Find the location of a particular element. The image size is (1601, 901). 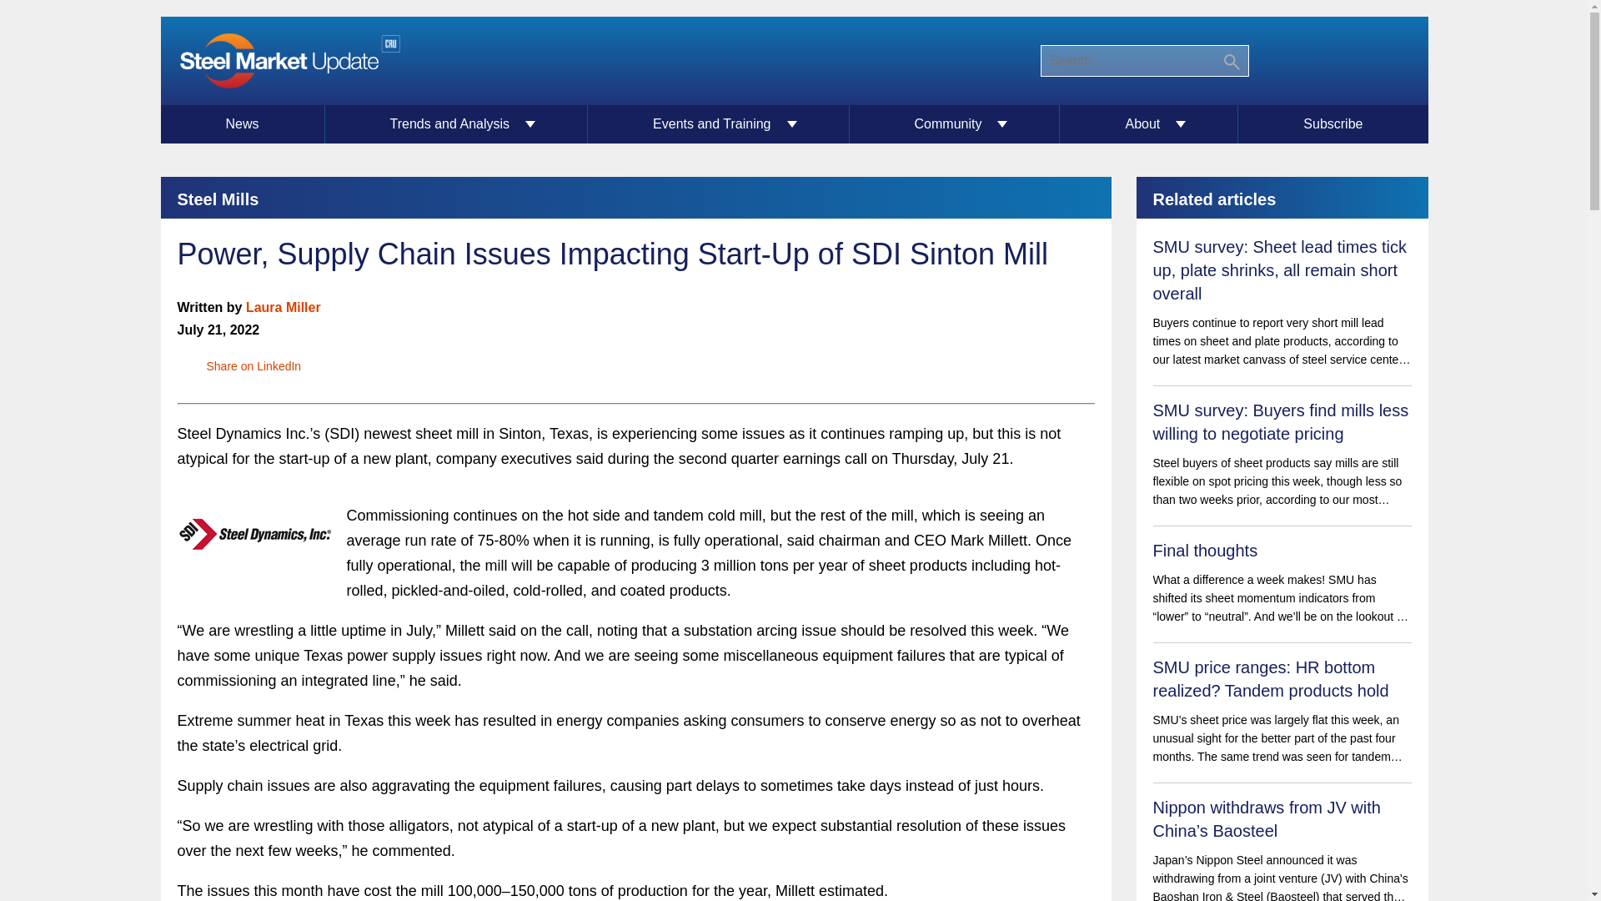

News is located at coordinates (242, 123).